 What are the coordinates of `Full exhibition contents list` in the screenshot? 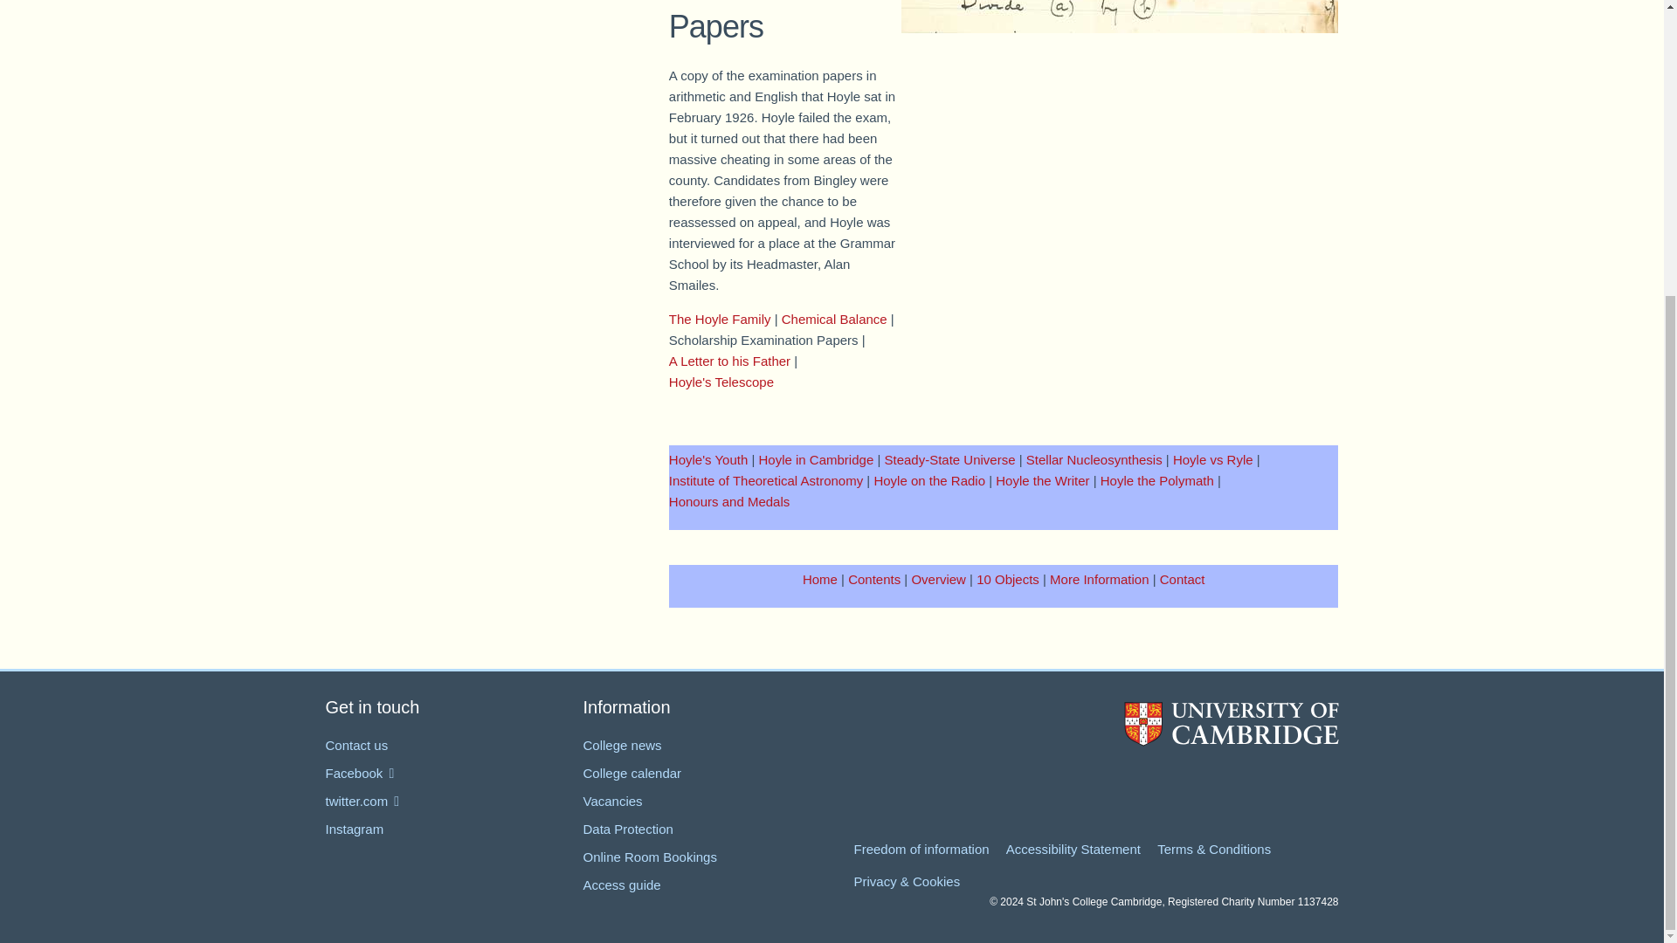 It's located at (874, 578).